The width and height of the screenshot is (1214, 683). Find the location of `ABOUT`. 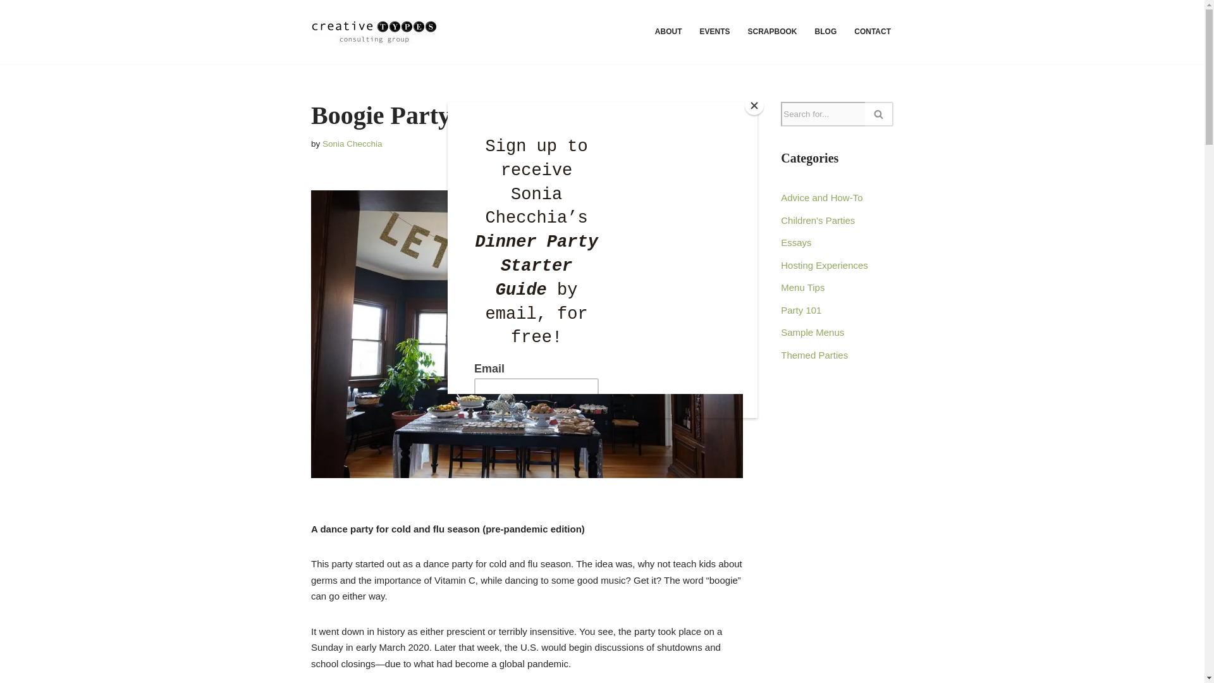

ABOUT is located at coordinates (669, 32).